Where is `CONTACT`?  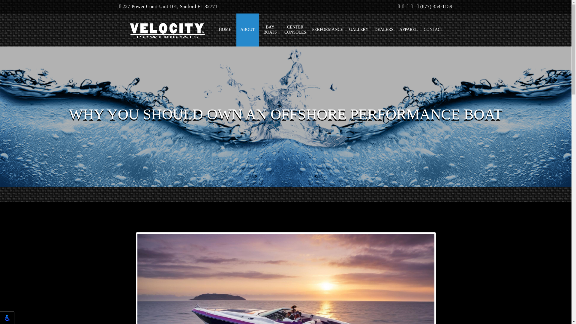
CONTACT is located at coordinates (433, 30).